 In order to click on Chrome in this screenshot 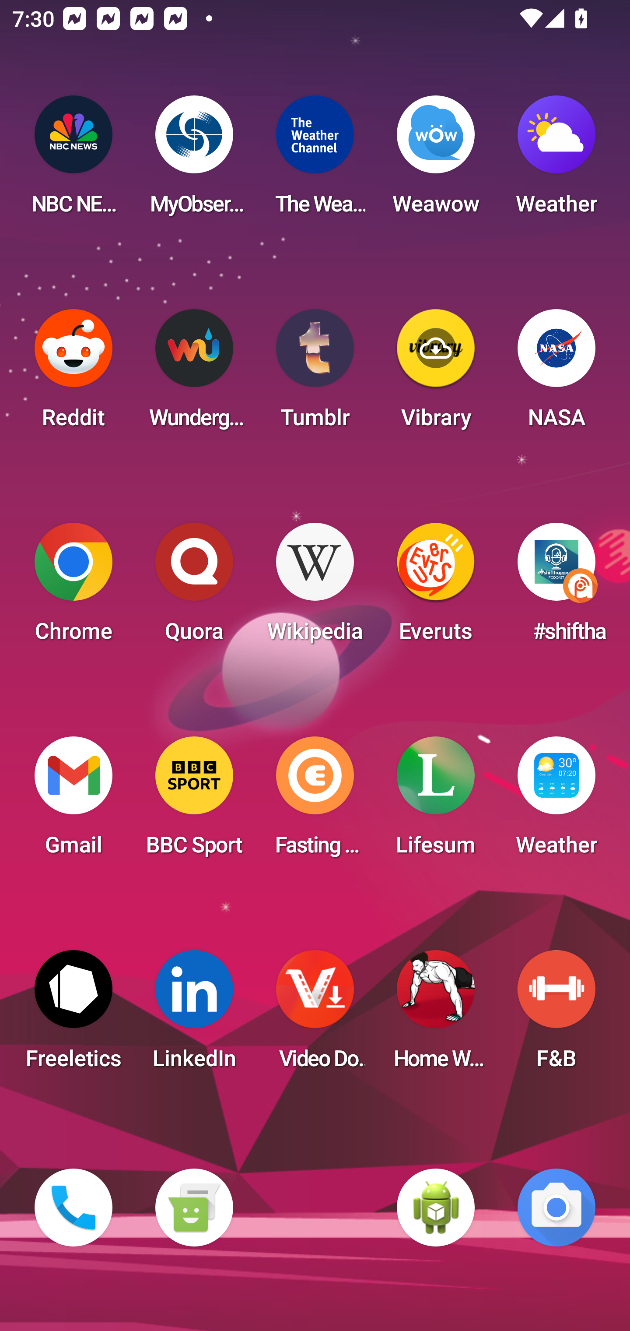, I will do `click(73, 588)`.